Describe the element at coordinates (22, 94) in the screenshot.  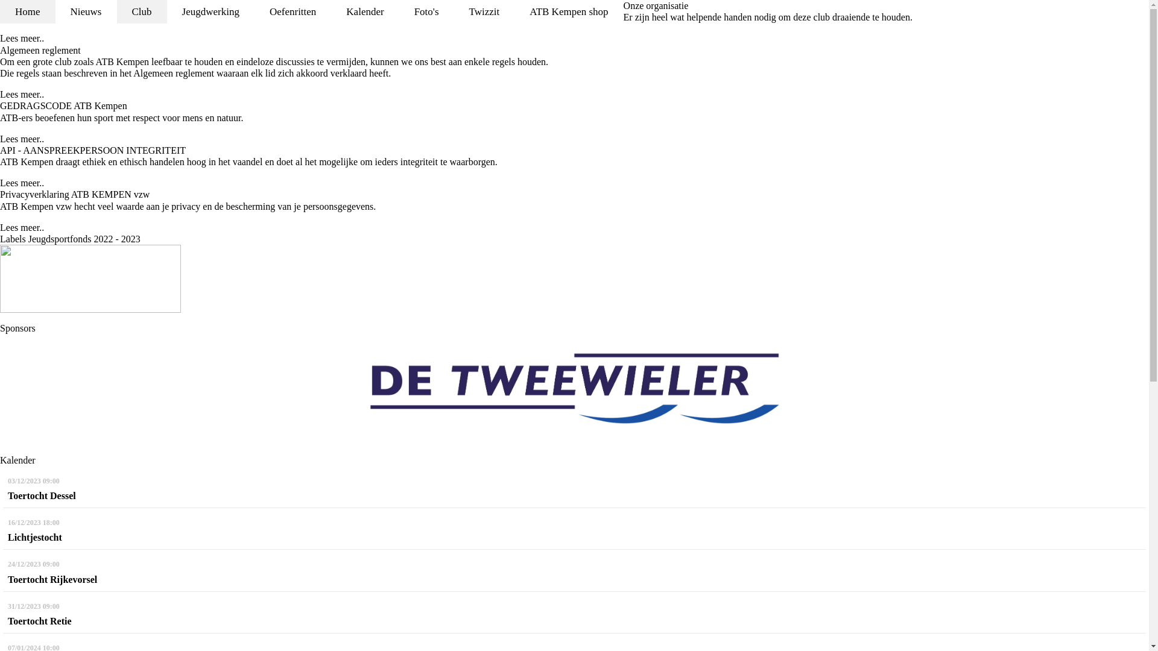
I see `Lees meer..` at that location.